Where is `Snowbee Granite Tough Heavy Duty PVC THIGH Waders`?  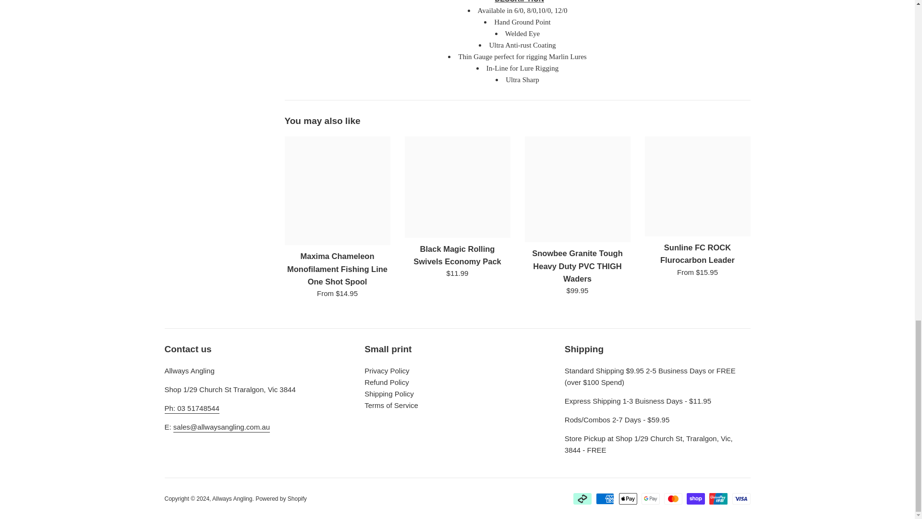 Snowbee Granite Tough Heavy Duty PVC THIGH Waders is located at coordinates (577, 189).